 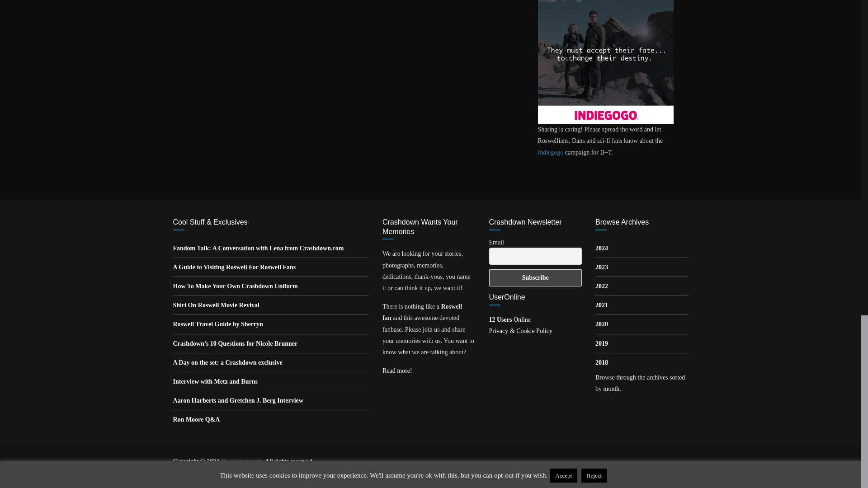 What do you see at coordinates (241, 462) in the screenshot?
I see `Crashdown.com` at bounding box center [241, 462].